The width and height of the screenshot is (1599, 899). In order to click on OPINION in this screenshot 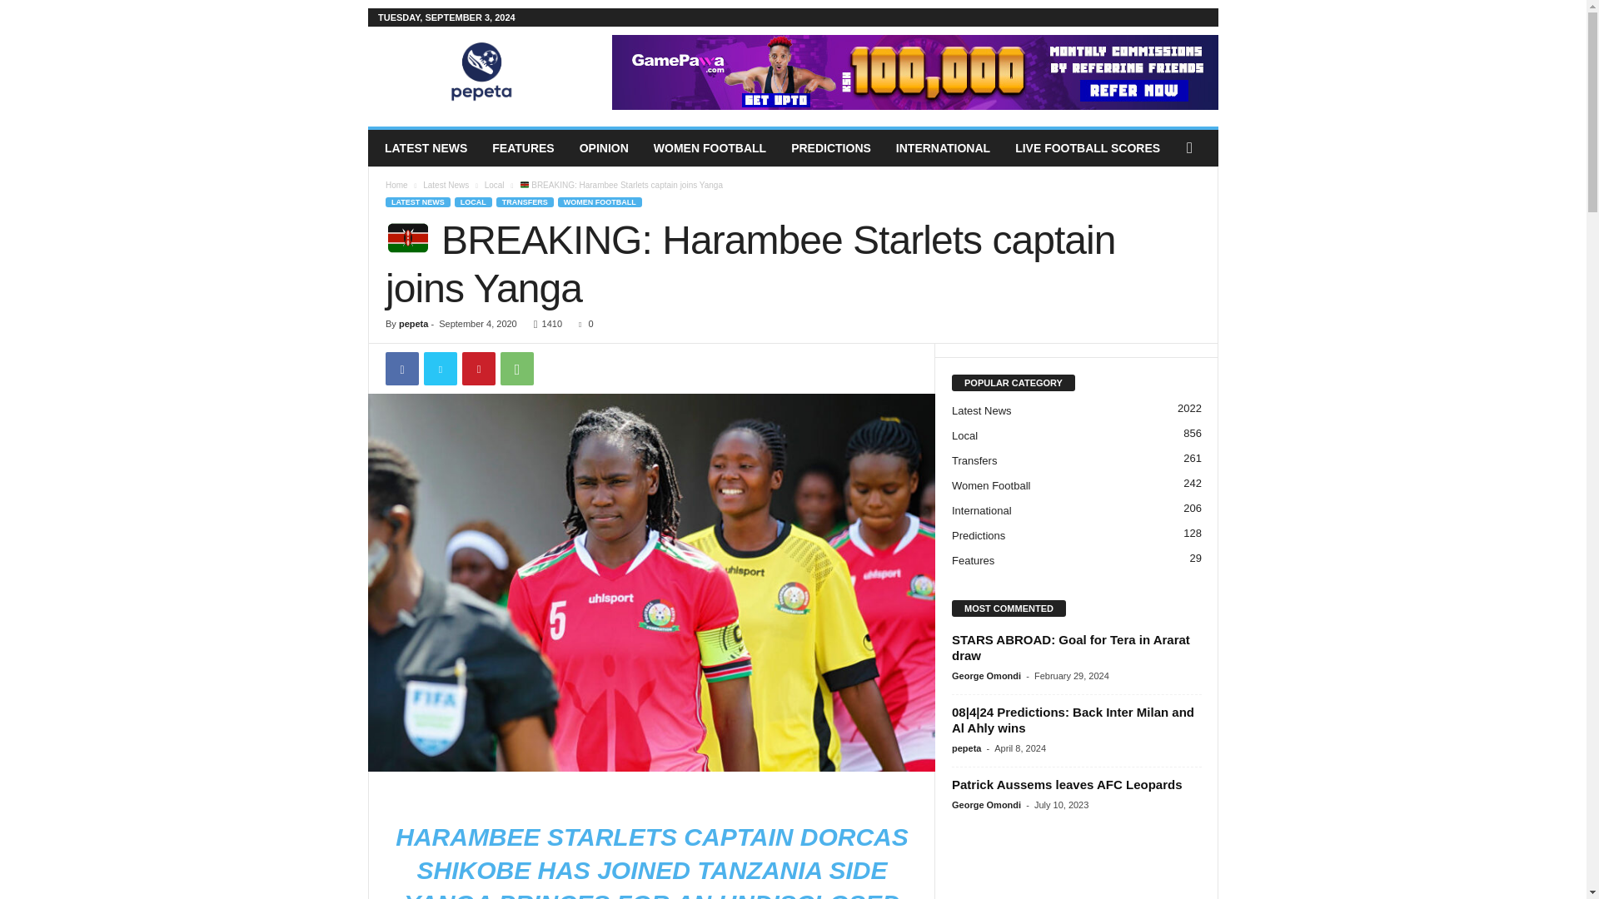, I will do `click(604, 147)`.